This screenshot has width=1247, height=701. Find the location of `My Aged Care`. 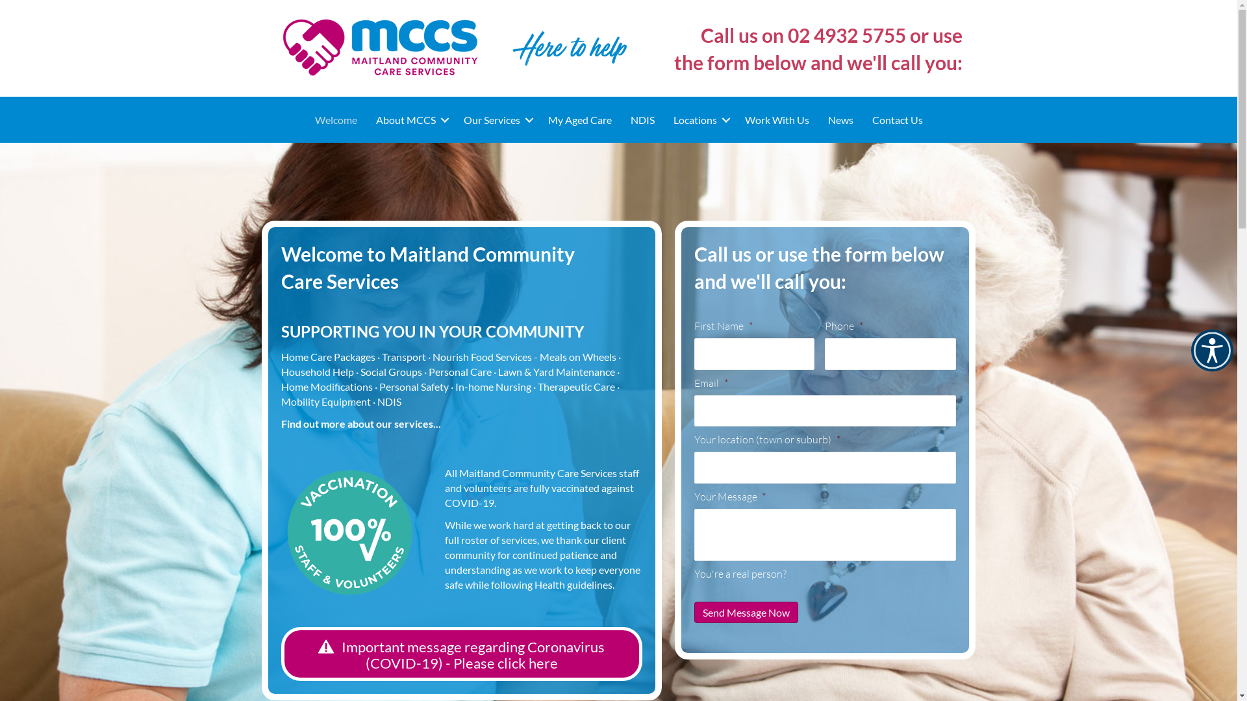

My Aged Care is located at coordinates (580, 119).